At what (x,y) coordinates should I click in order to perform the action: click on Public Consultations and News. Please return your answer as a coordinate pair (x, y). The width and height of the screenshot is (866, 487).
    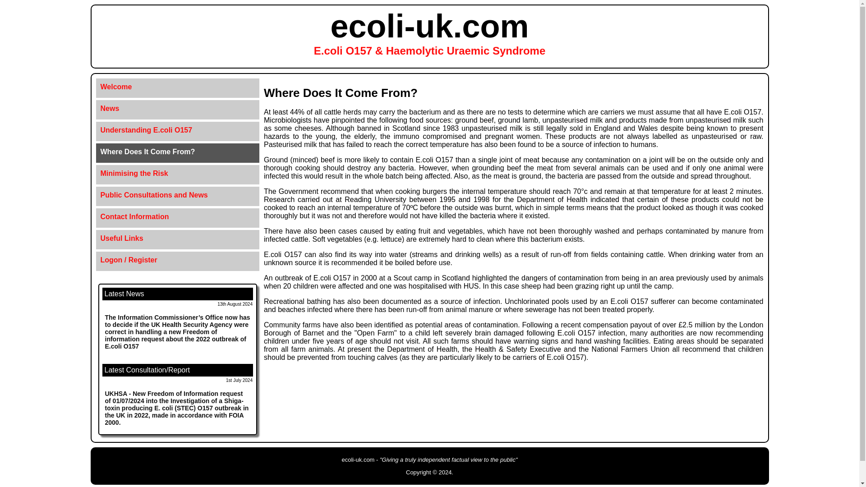
    Looking at the image, I should click on (178, 195).